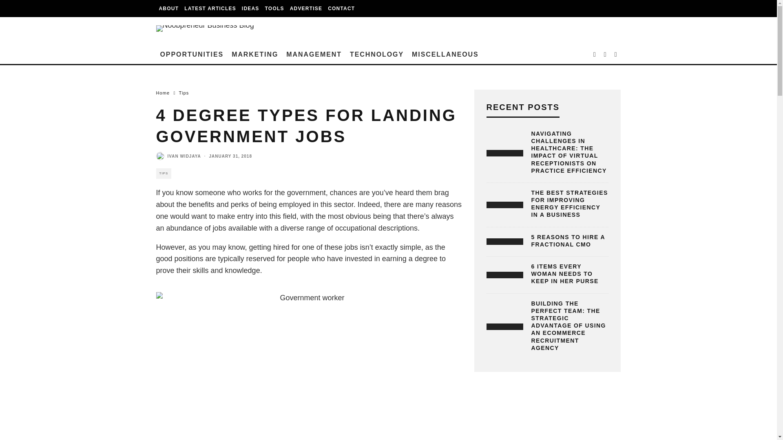  What do you see at coordinates (306, 9) in the screenshot?
I see `ADVERTISE` at bounding box center [306, 9].